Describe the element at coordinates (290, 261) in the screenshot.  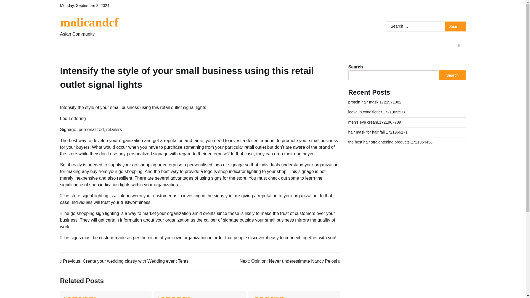
I see `protein hair mask.1721971382` at that location.